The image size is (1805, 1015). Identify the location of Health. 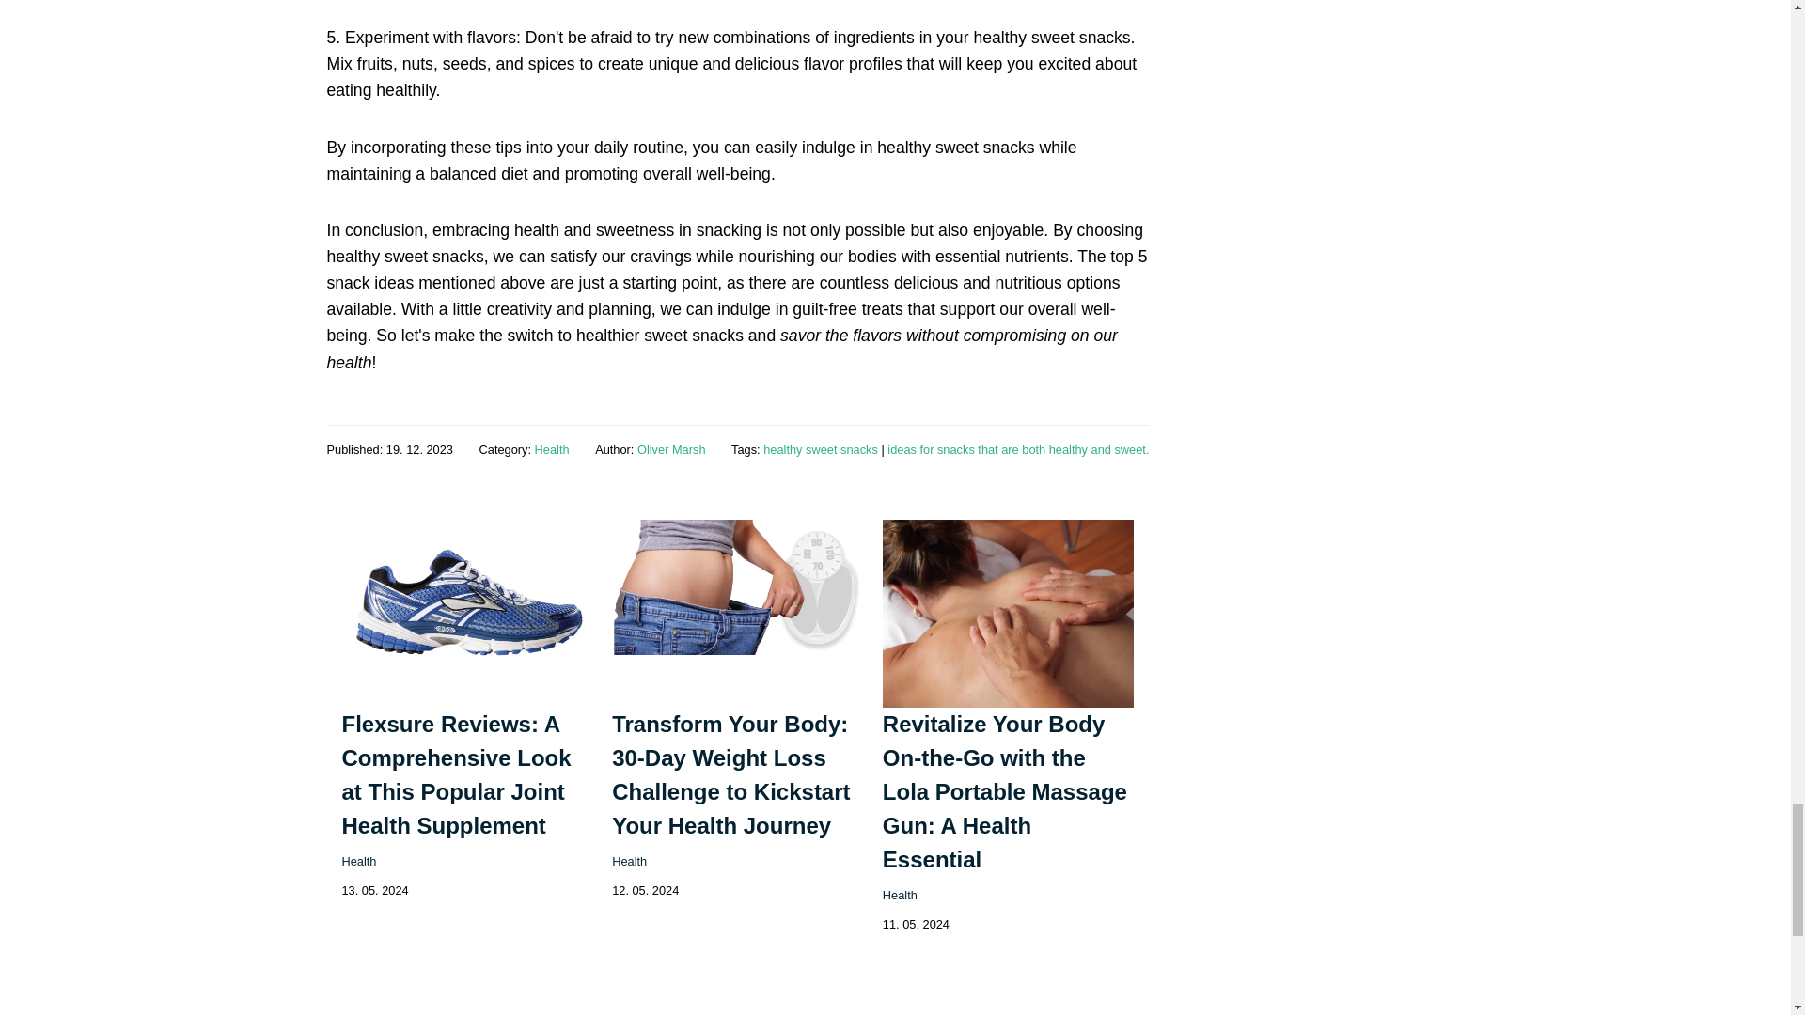
(628, 861).